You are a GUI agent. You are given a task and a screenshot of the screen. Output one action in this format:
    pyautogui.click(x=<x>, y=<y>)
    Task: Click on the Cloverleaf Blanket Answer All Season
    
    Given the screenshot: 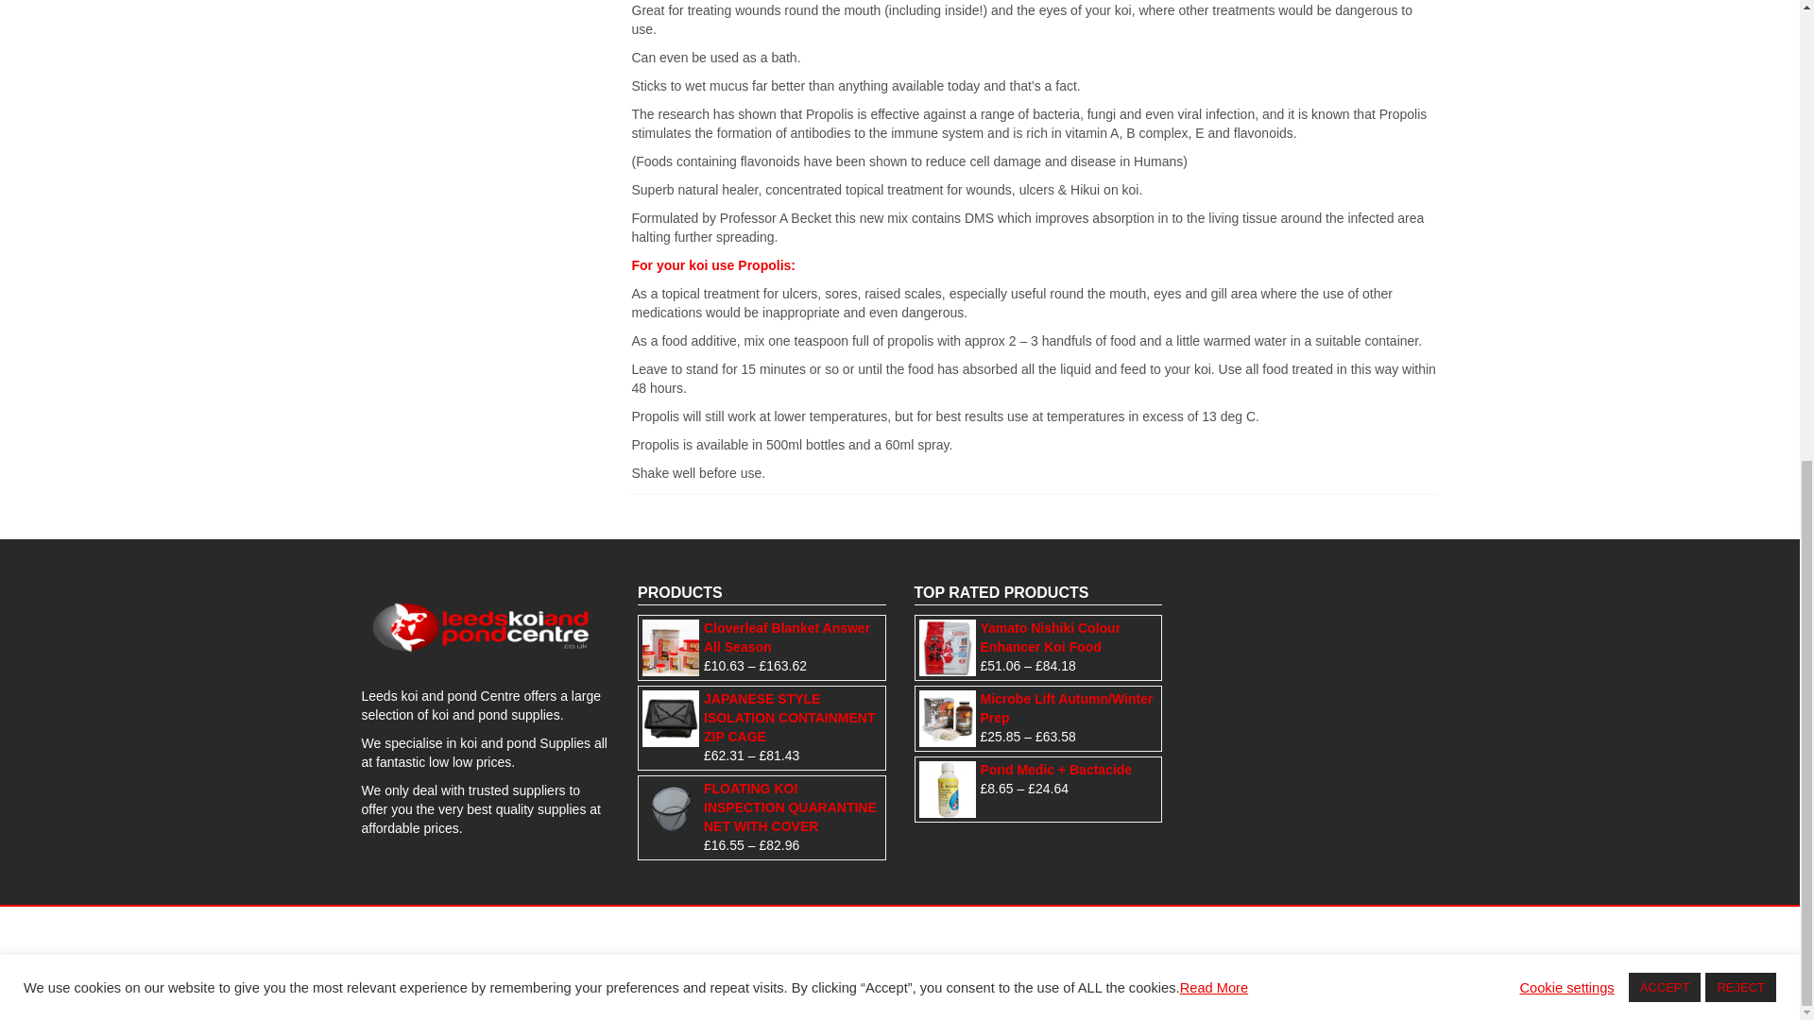 What is the action you would take?
    pyautogui.click(x=762, y=637)
    